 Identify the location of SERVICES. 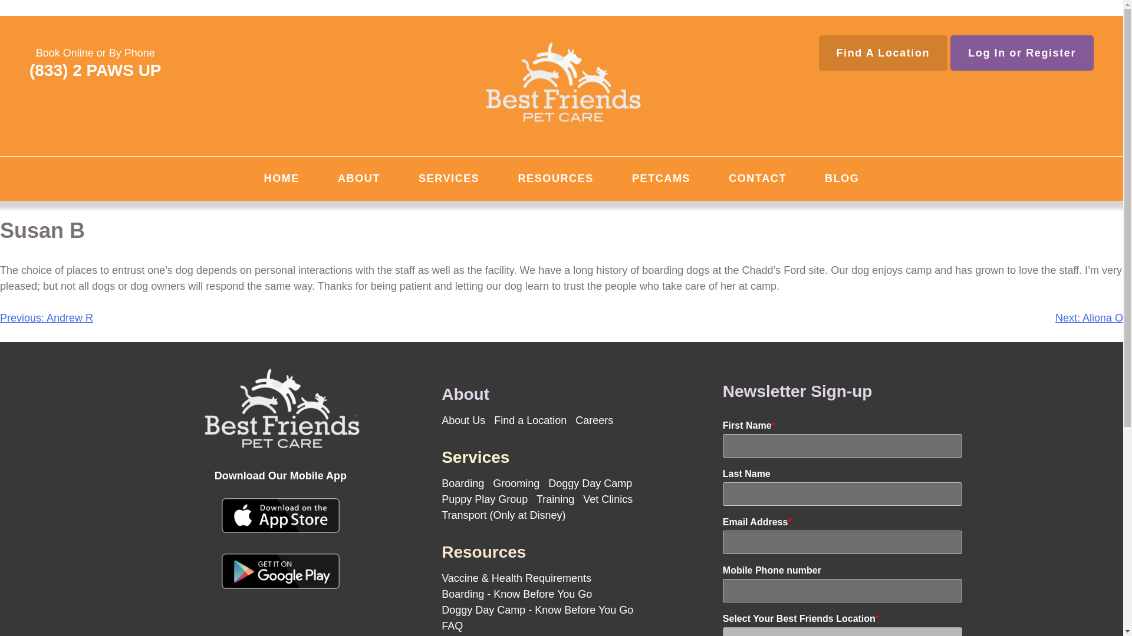
(449, 178).